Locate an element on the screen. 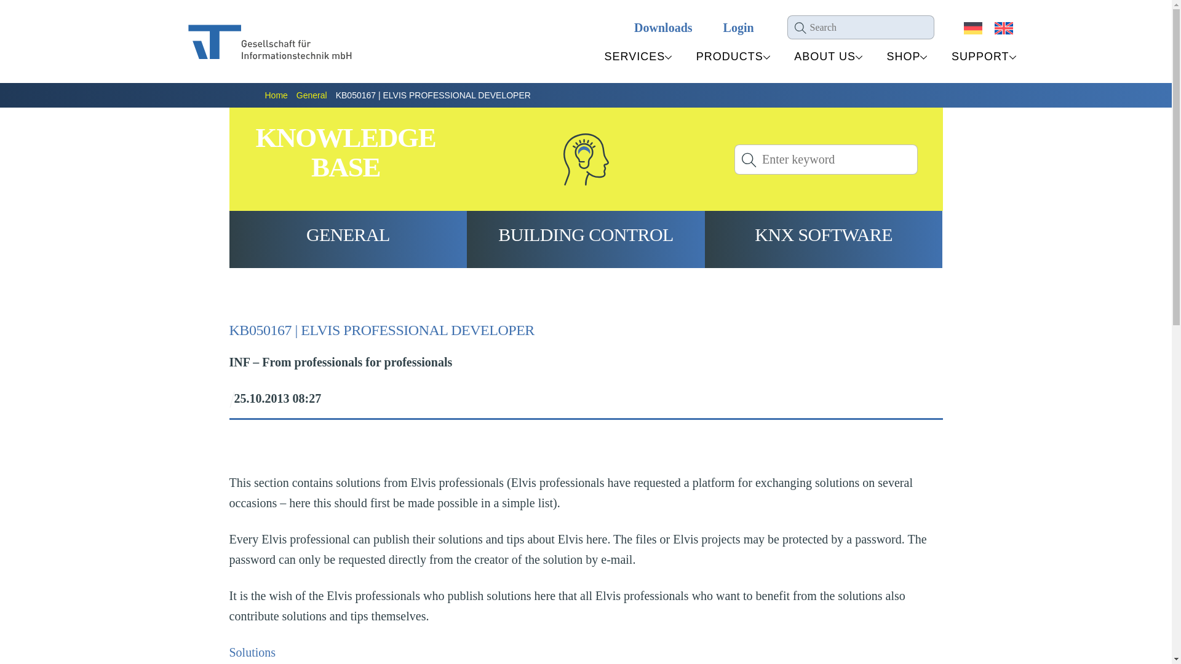  Downloads Login is located at coordinates (694, 27).